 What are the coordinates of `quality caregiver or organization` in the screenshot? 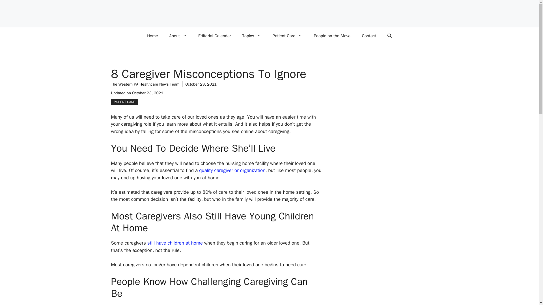 It's located at (232, 170).